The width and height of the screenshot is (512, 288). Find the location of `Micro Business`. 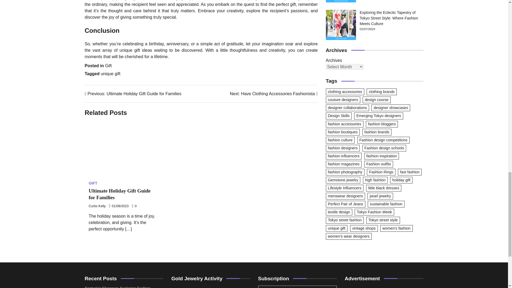

Micro Business is located at coordinates (384, 287).